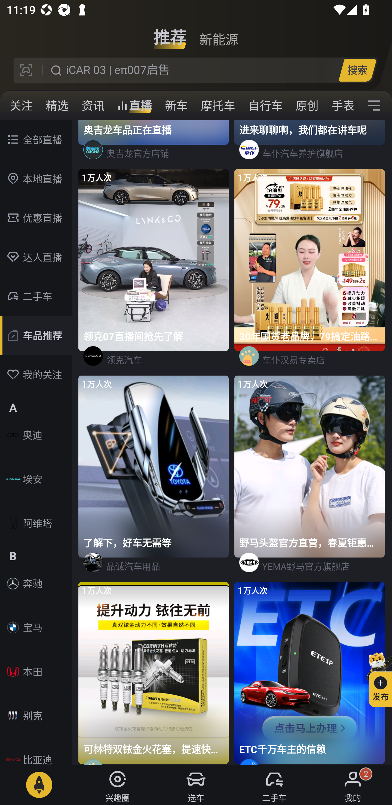 This screenshot has width=392, height=805. Describe the element at coordinates (36, 375) in the screenshot. I see `我的关注` at that location.